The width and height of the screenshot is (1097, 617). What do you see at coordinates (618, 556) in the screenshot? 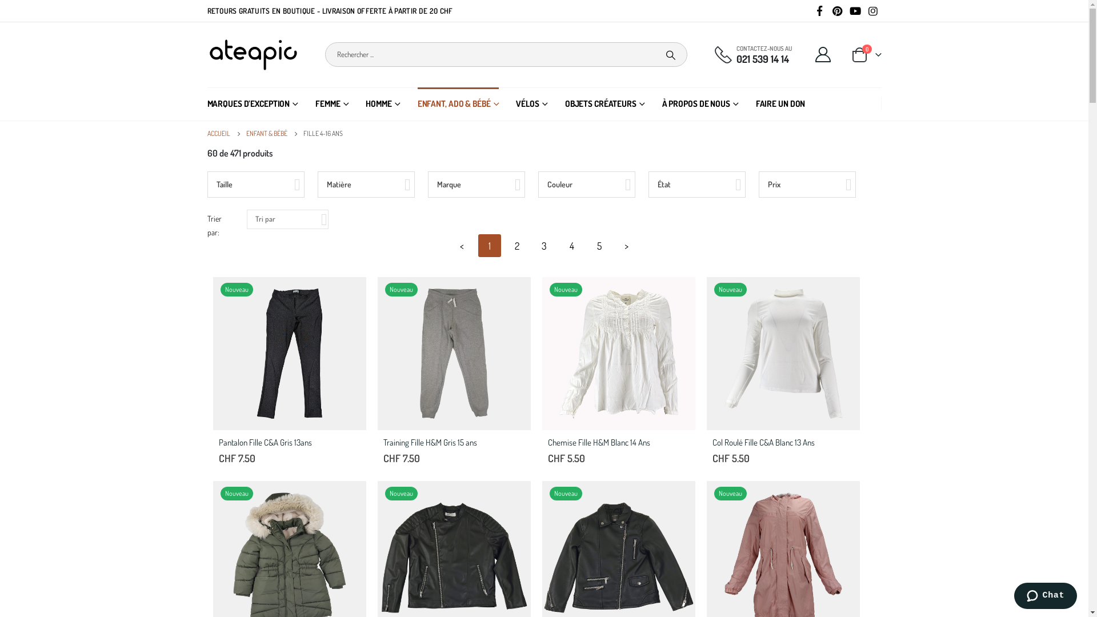
I see `Nouveau` at bounding box center [618, 556].